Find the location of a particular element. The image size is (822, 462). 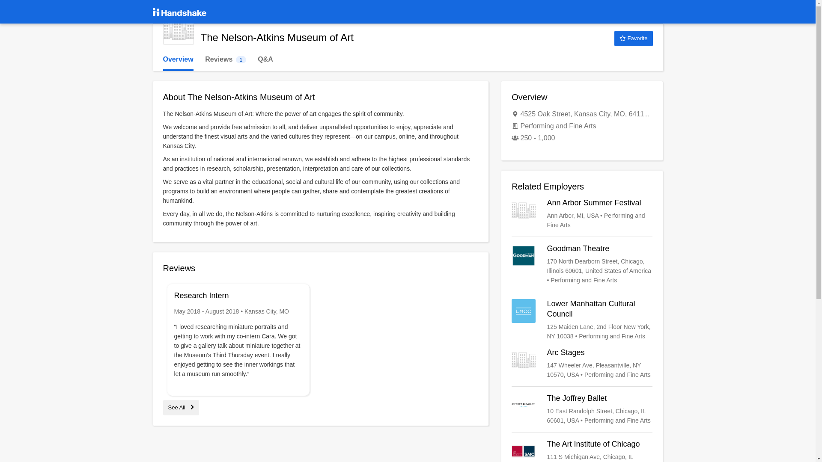

The Art Institute of Chicago is located at coordinates (582, 409).